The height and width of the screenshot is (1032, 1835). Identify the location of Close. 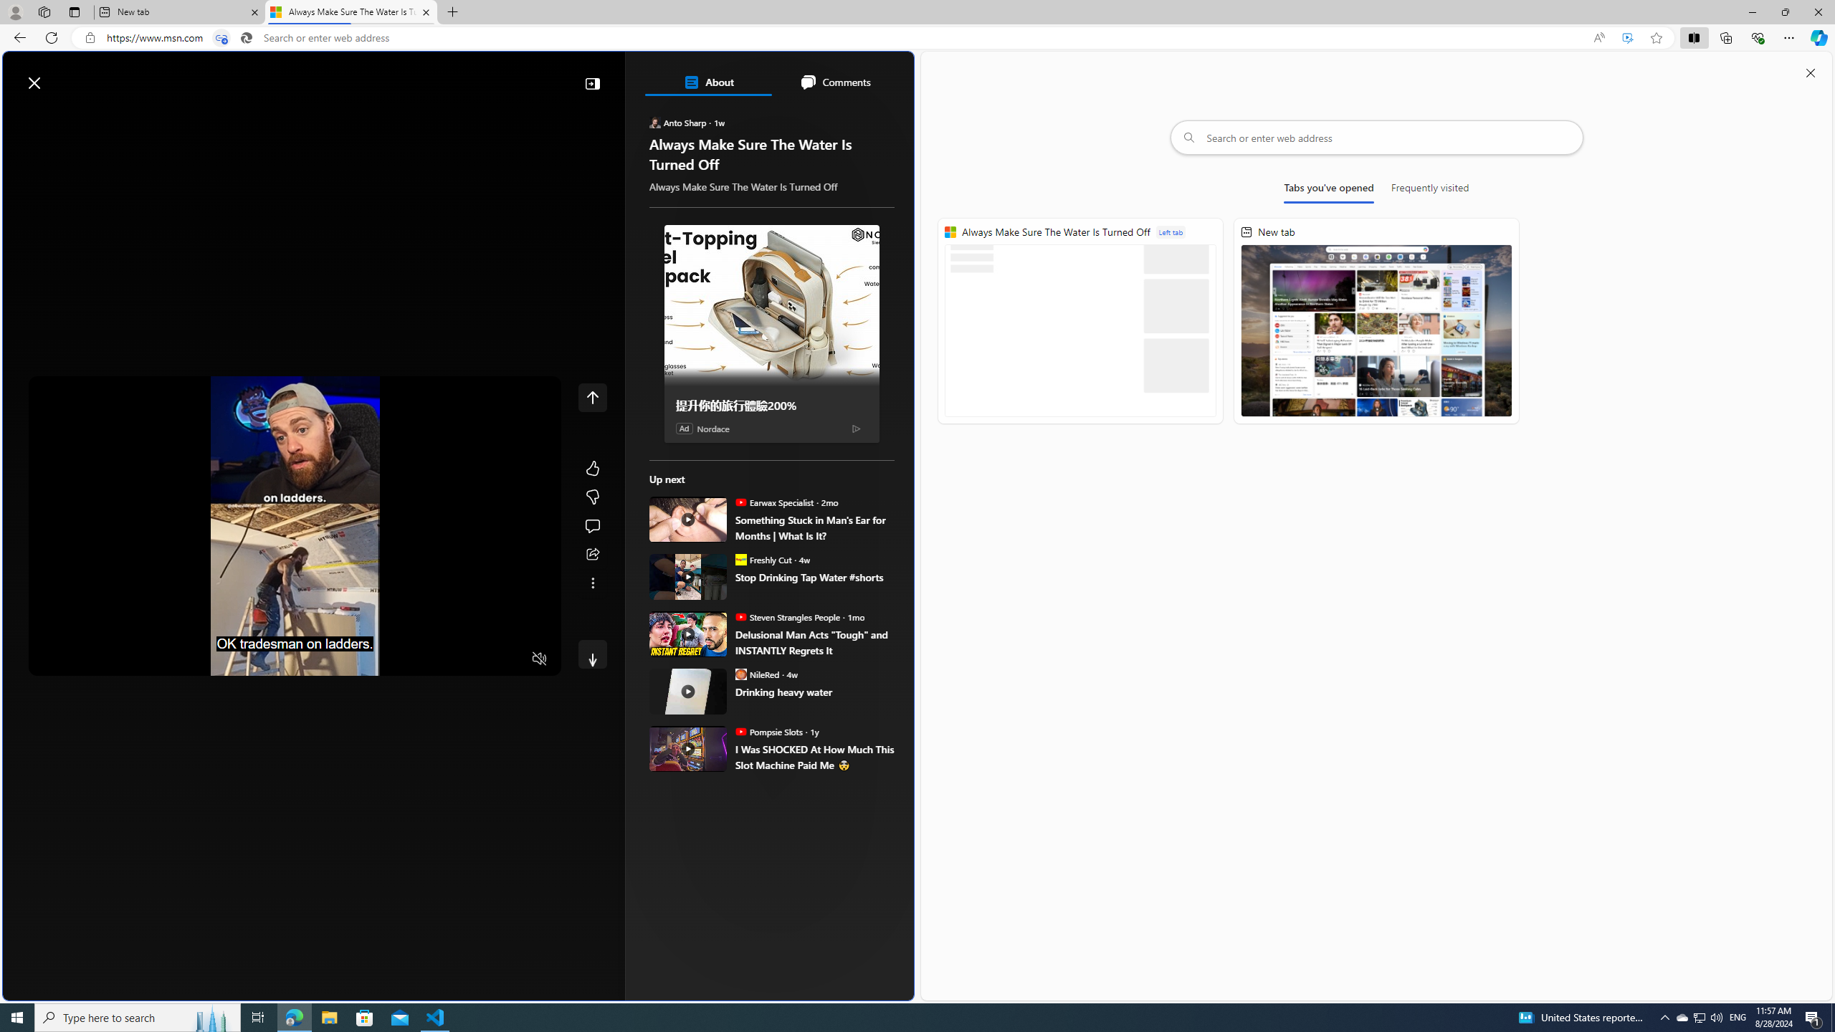
(1818, 12).